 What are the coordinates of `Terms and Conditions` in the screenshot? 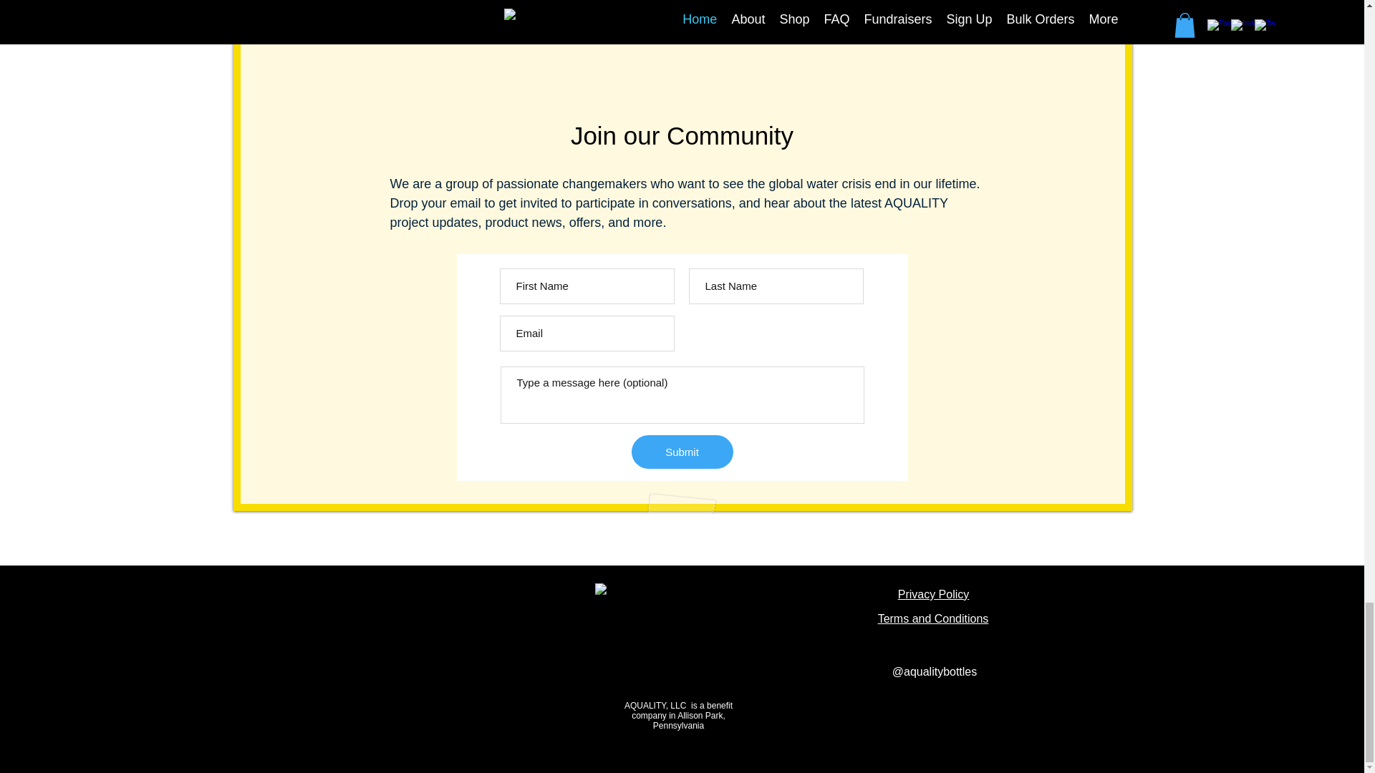 It's located at (933, 618).